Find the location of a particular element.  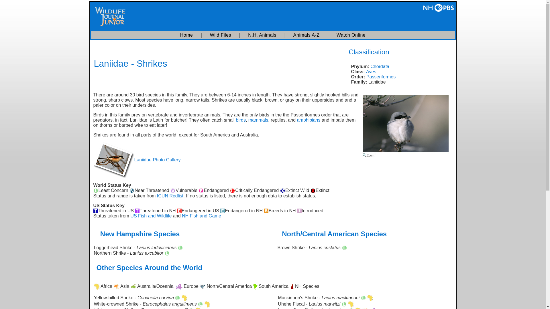

Animals A-Z is located at coordinates (306, 35).